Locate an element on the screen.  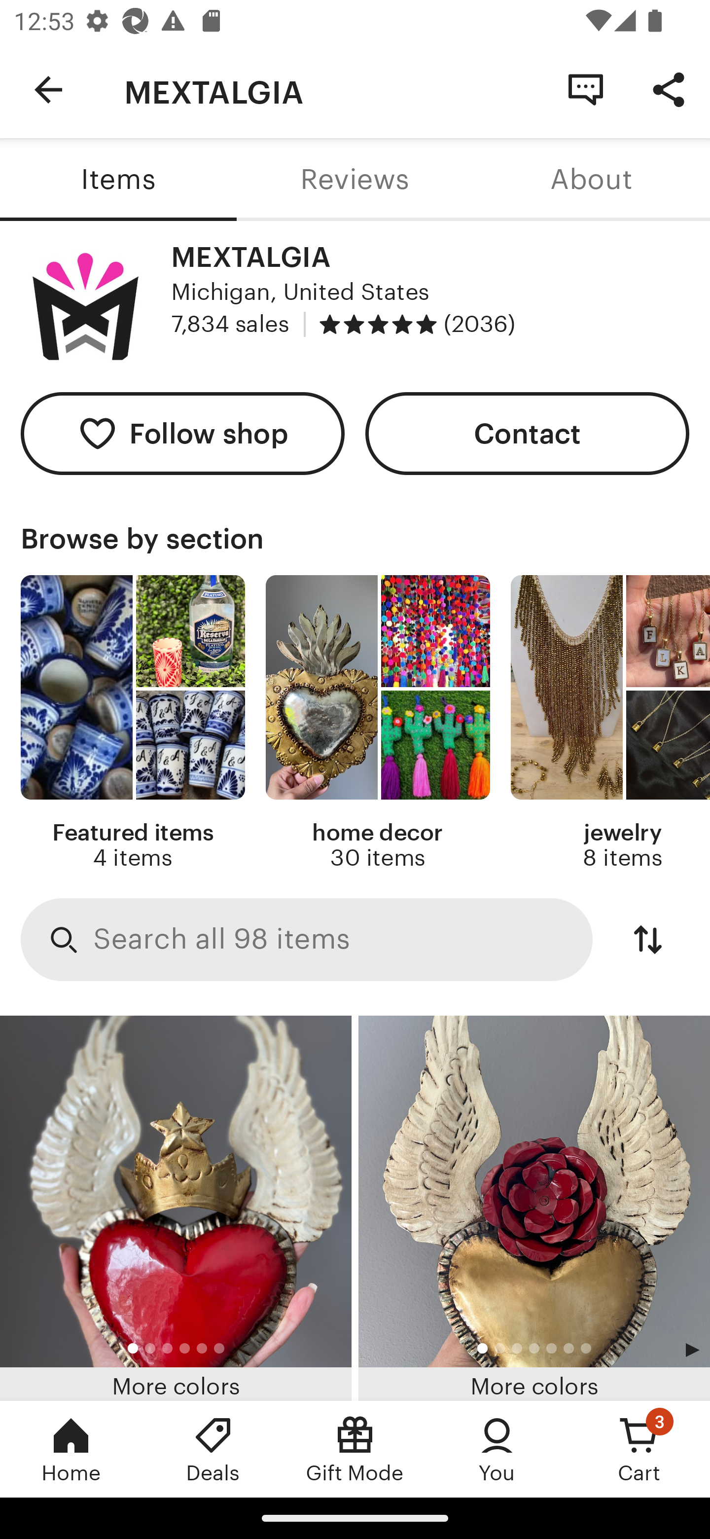
Follow shop is located at coordinates (182, 434).